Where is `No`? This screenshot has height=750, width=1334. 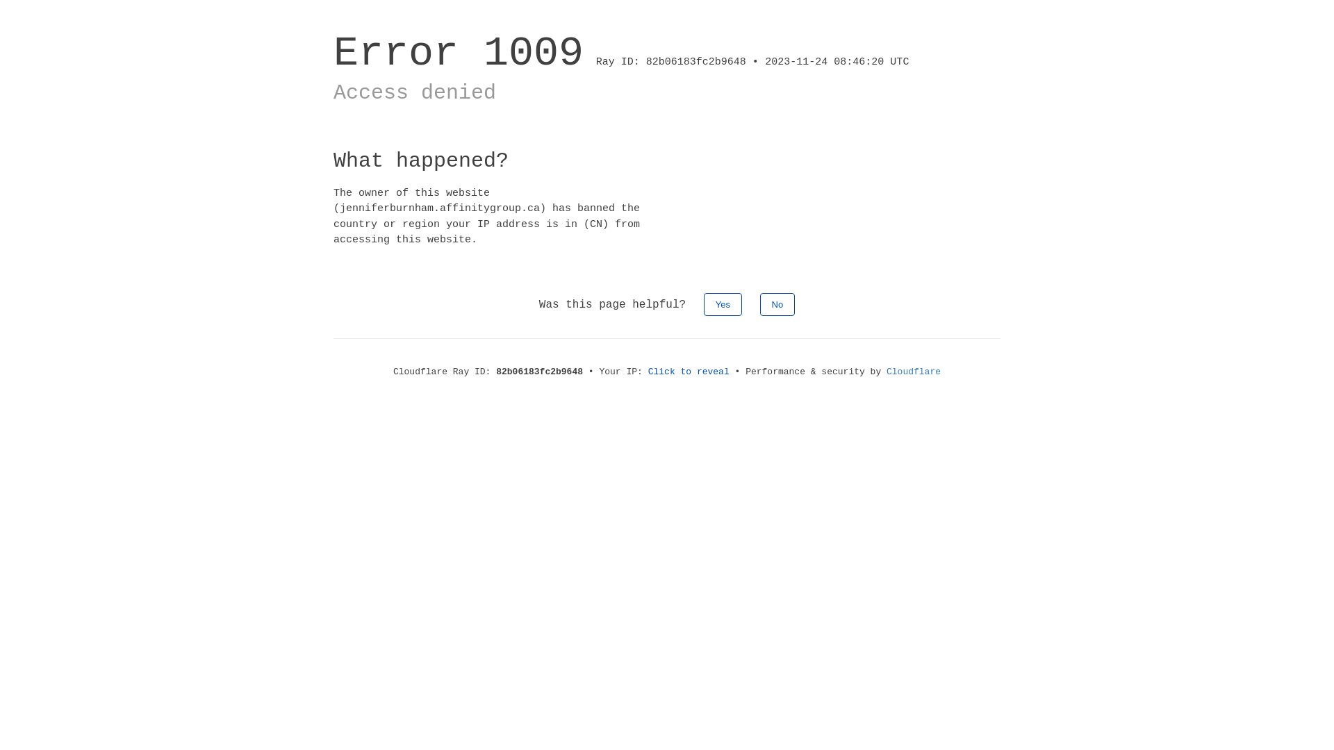
No is located at coordinates (778, 304).